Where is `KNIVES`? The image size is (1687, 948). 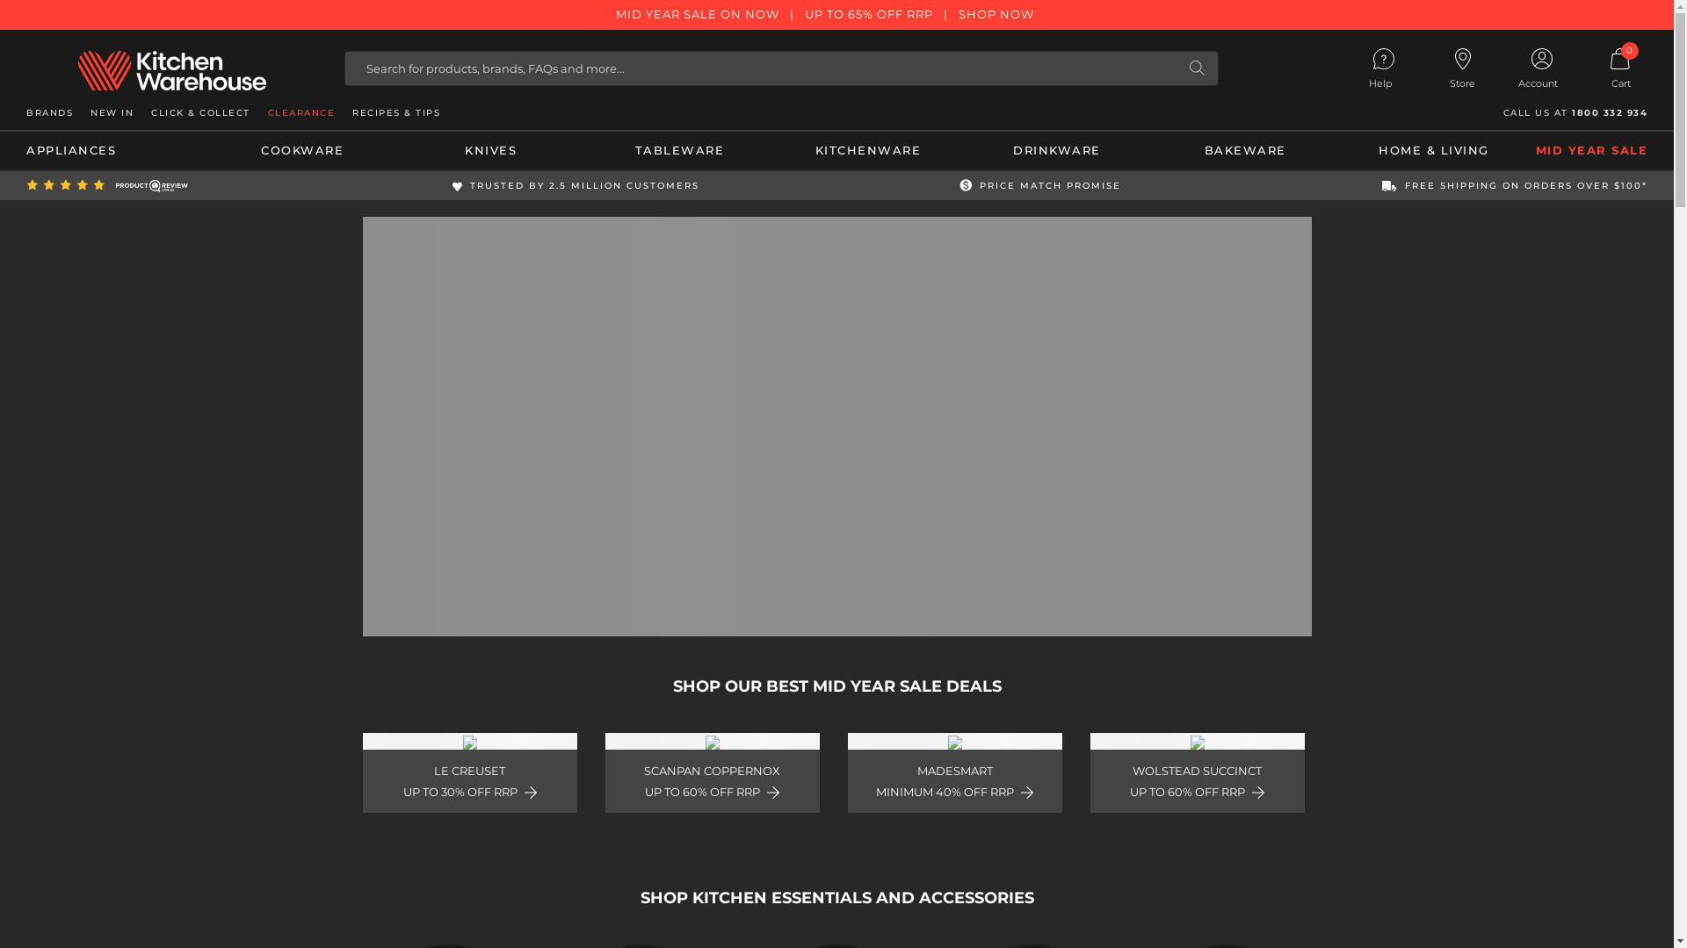 KNIVES is located at coordinates (497, 151).